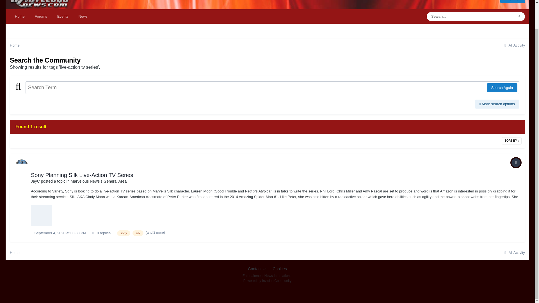  What do you see at coordinates (63, 17) in the screenshot?
I see `Events` at bounding box center [63, 17].